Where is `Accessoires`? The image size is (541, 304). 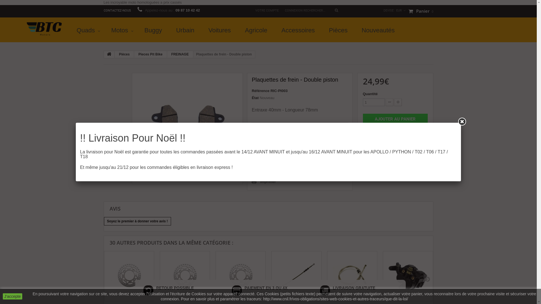
Accessoires is located at coordinates (300, 30).